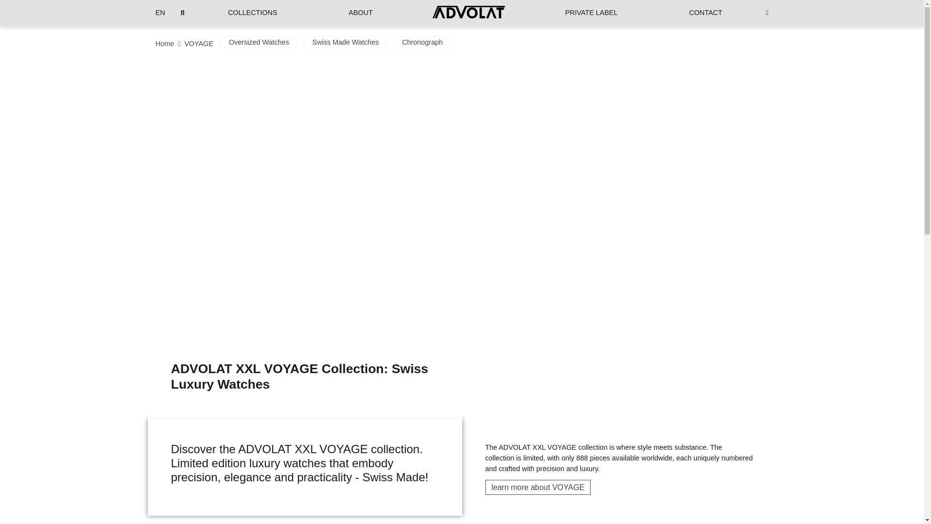 Image resolution: width=931 pixels, height=524 pixels. I want to click on Swiss Made Watches, so click(345, 42).